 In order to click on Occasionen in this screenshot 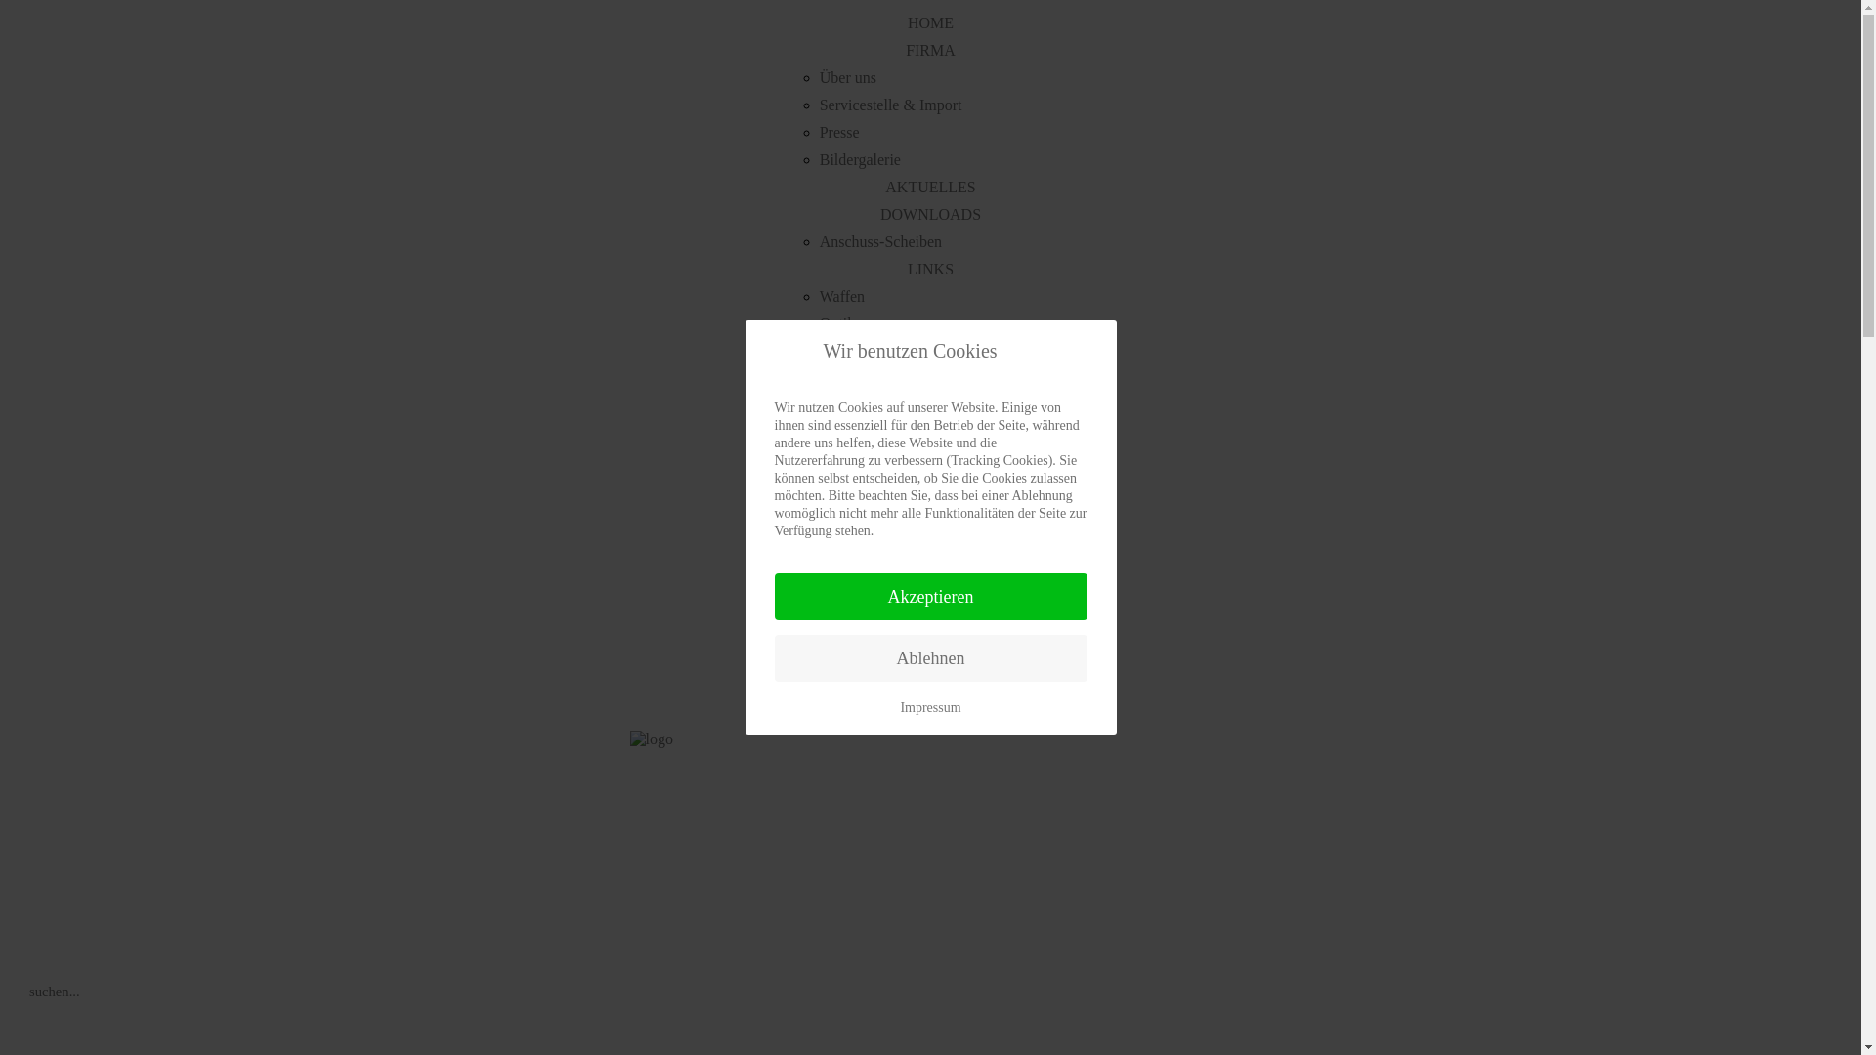, I will do `click(41, 832)`.